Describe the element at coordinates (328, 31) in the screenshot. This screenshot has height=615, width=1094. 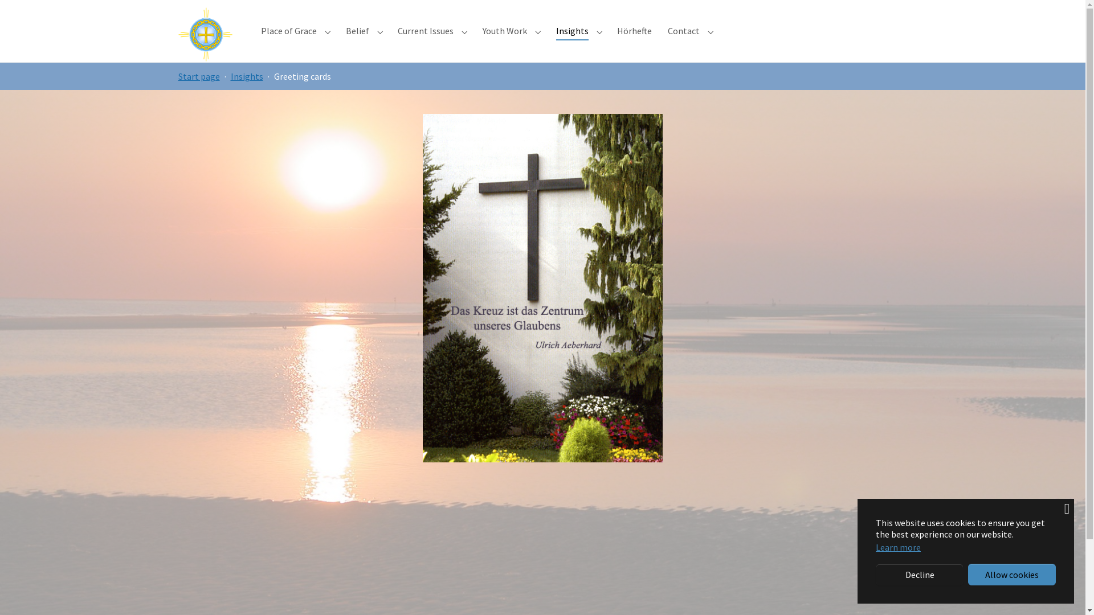
I see `Submenu for "Place of Grace"` at that location.